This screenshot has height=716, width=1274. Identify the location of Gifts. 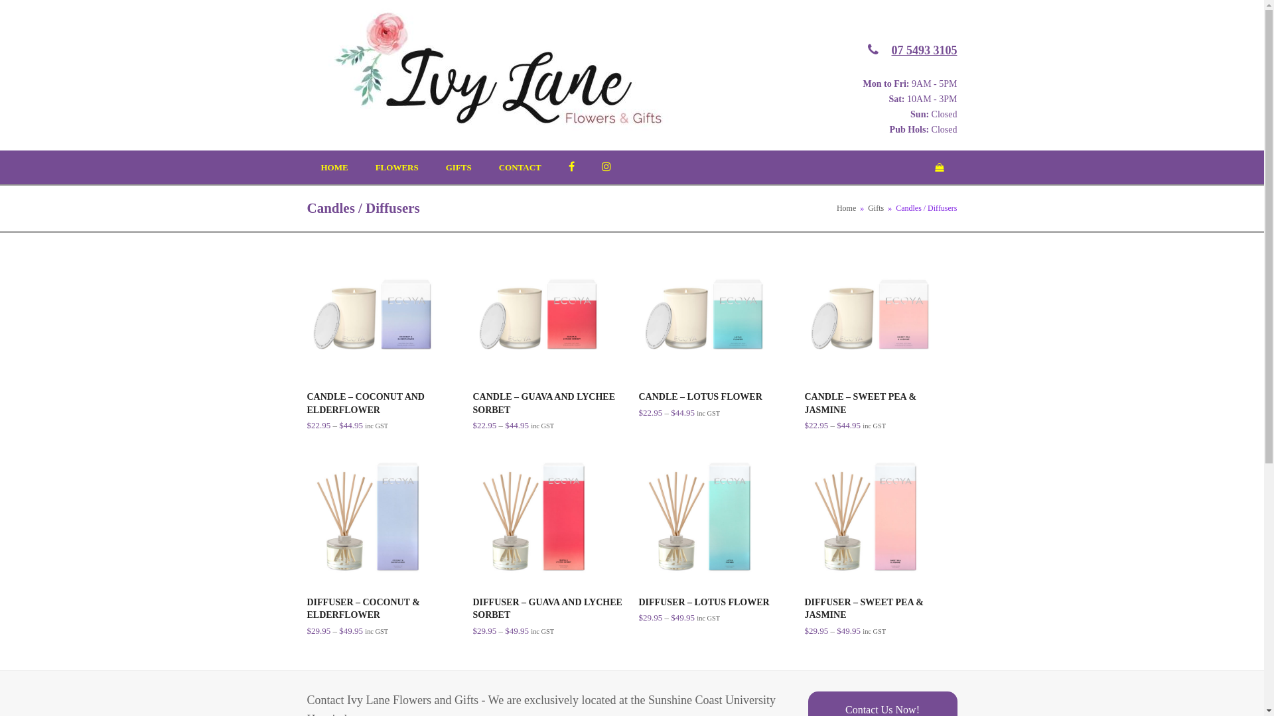
(876, 208).